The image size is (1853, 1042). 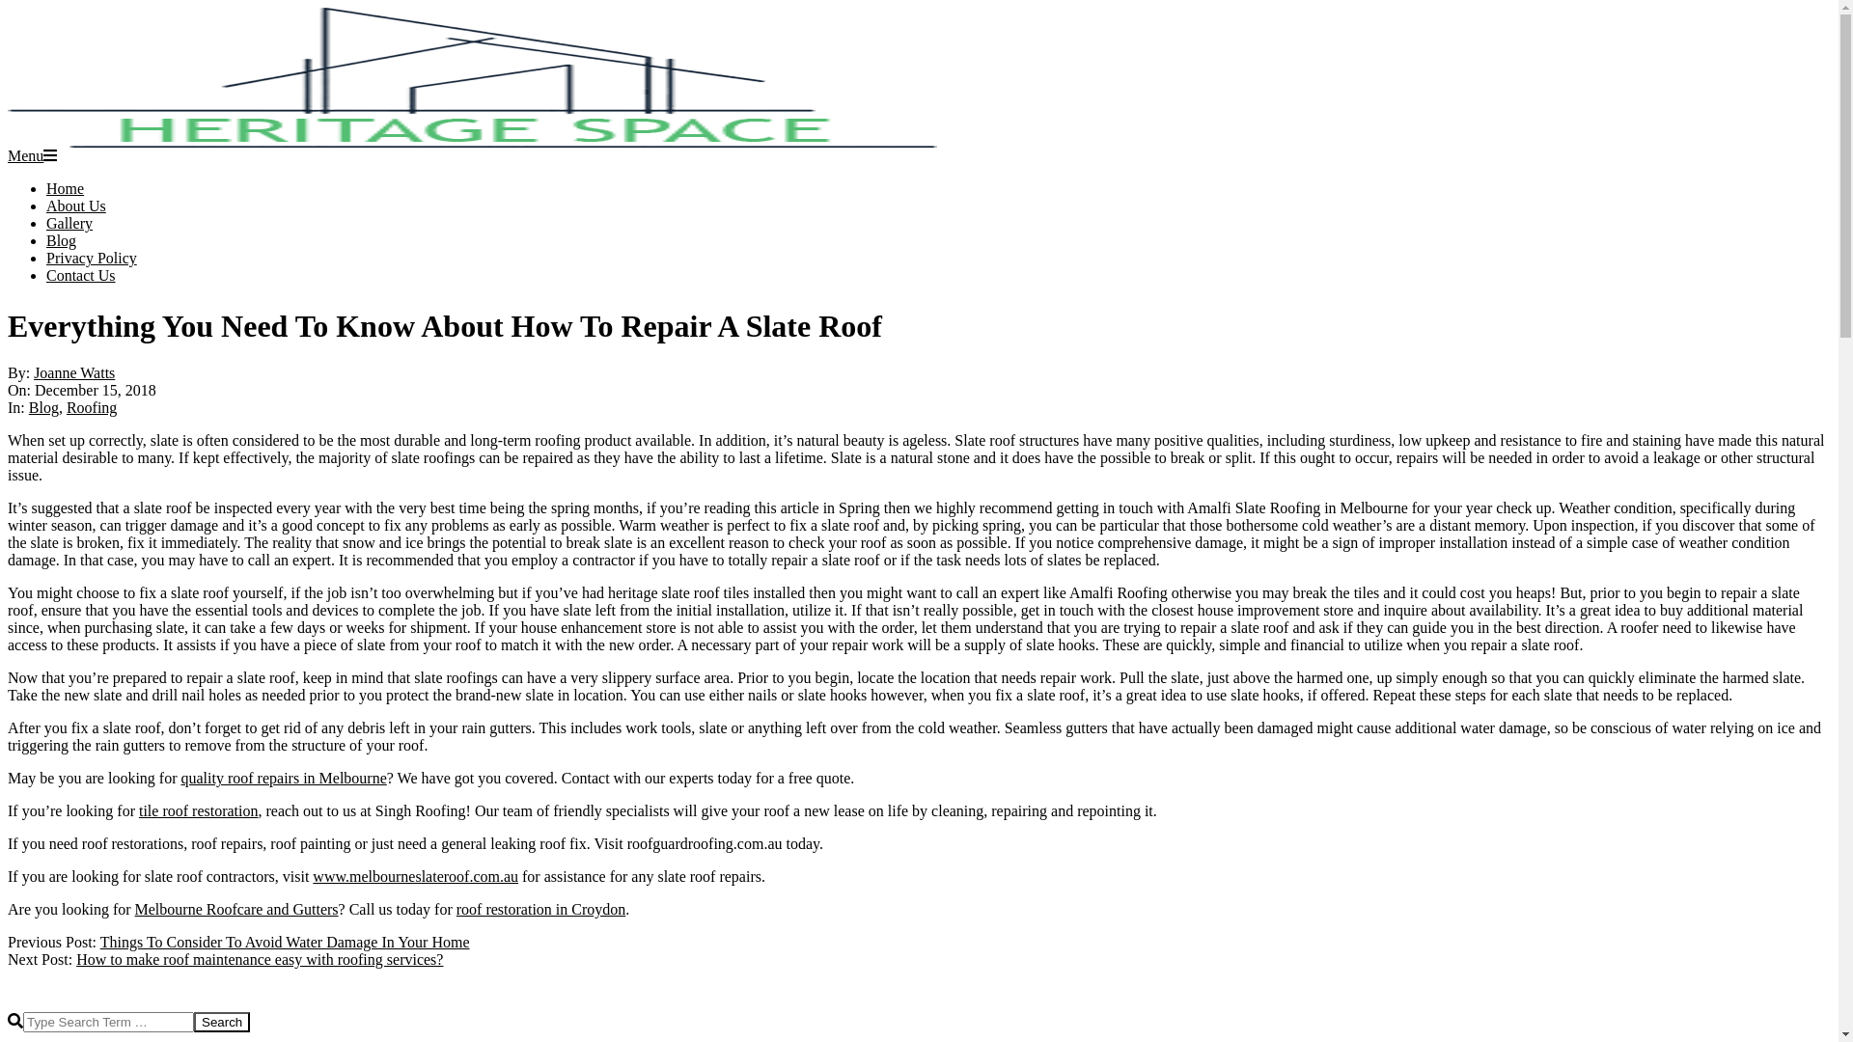 I want to click on quality roof repairs in Melbourne, so click(x=284, y=778).